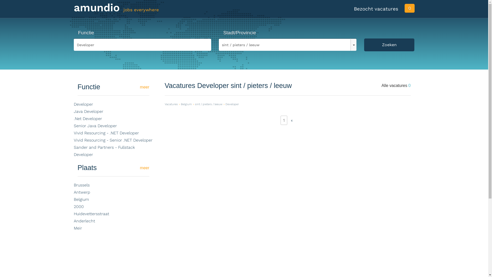 Image resolution: width=492 pixels, height=277 pixels. Describe the element at coordinates (84, 104) in the screenshot. I see `Developer` at that location.